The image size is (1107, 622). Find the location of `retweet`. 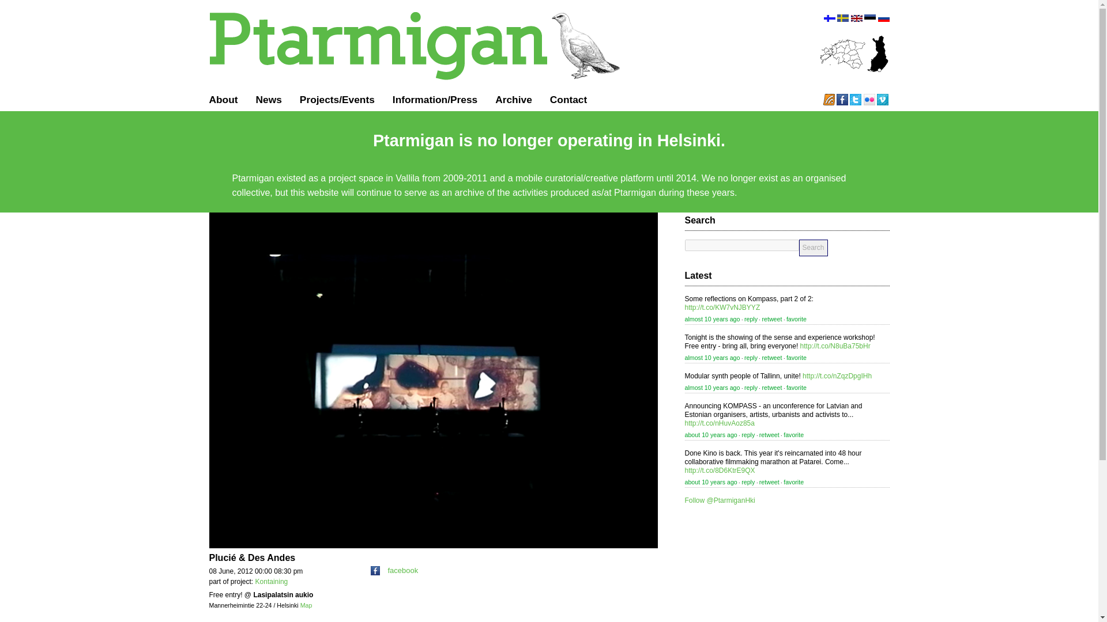

retweet is located at coordinates (771, 319).